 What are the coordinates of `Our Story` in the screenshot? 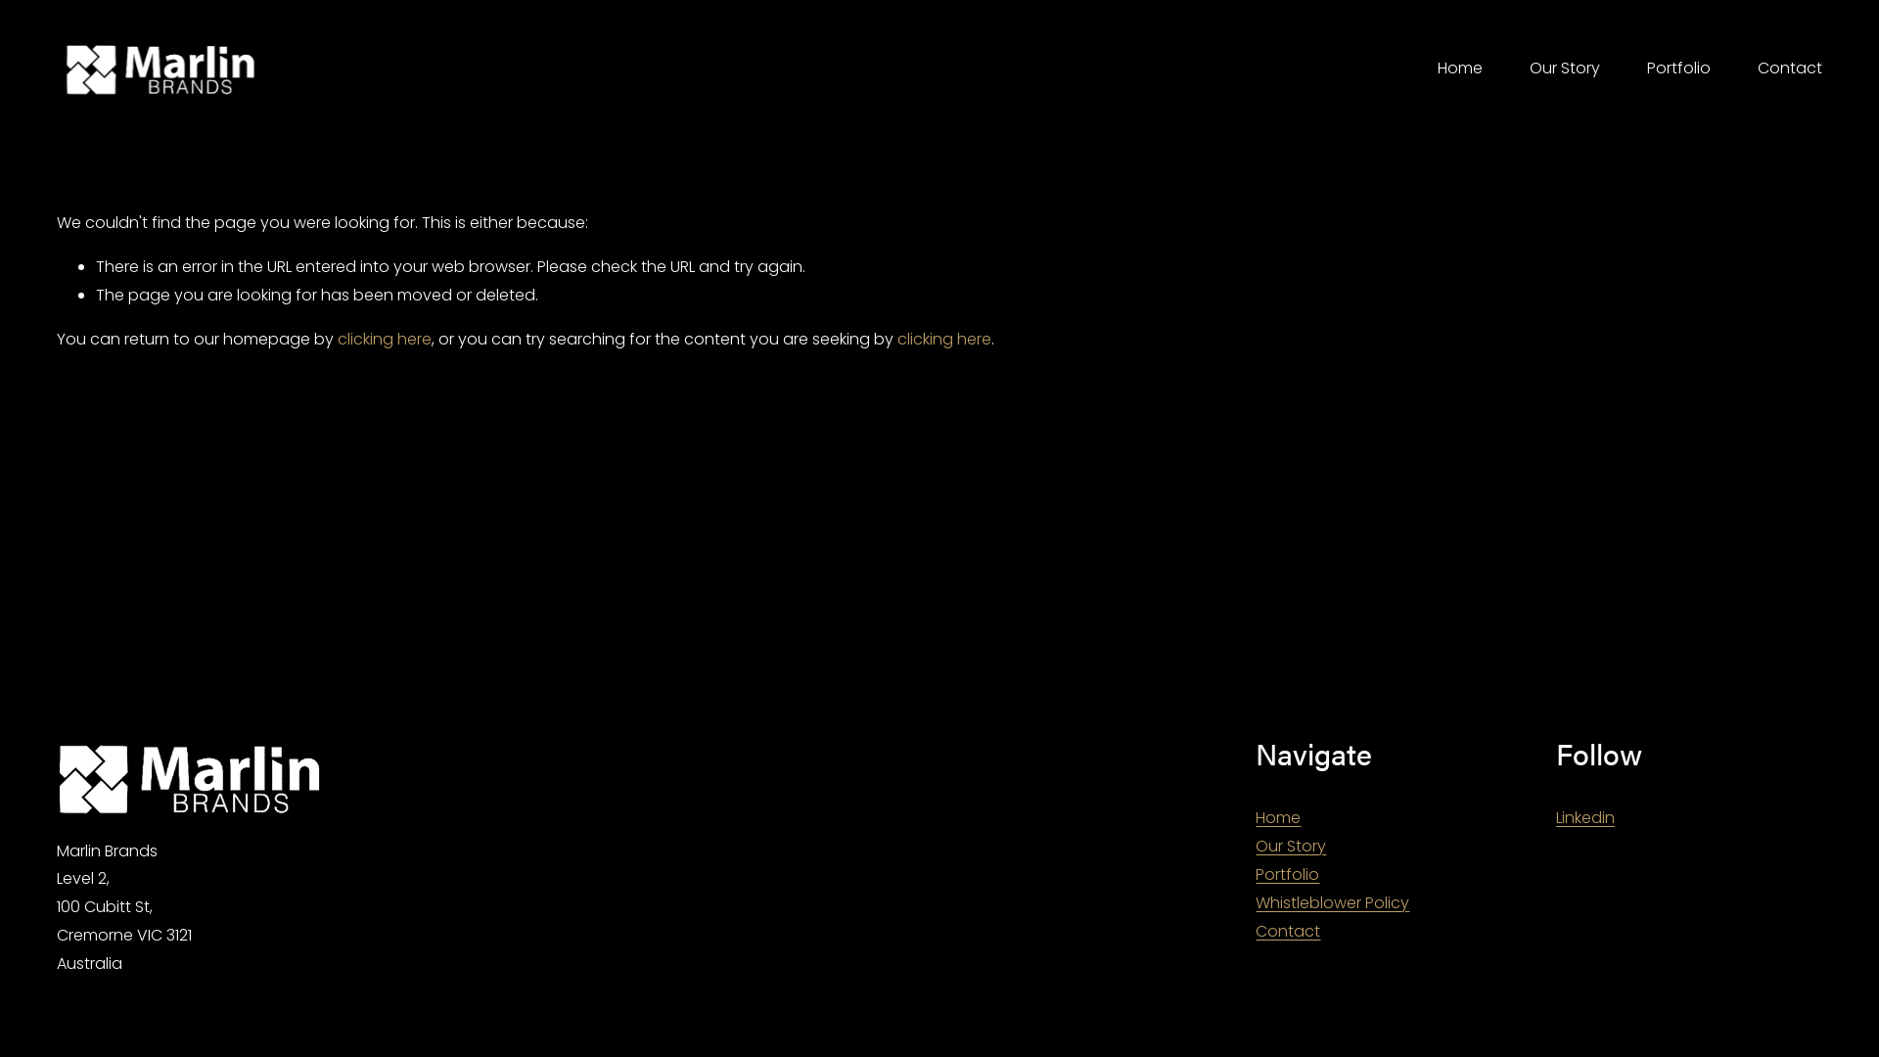 It's located at (1565, 69).